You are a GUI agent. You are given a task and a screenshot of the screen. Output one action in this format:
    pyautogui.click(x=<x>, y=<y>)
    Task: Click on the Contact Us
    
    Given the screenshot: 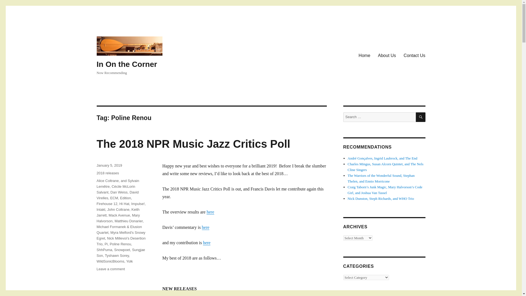 What is the action you would take?
    pyautogui.click(x=414, y=55)
    